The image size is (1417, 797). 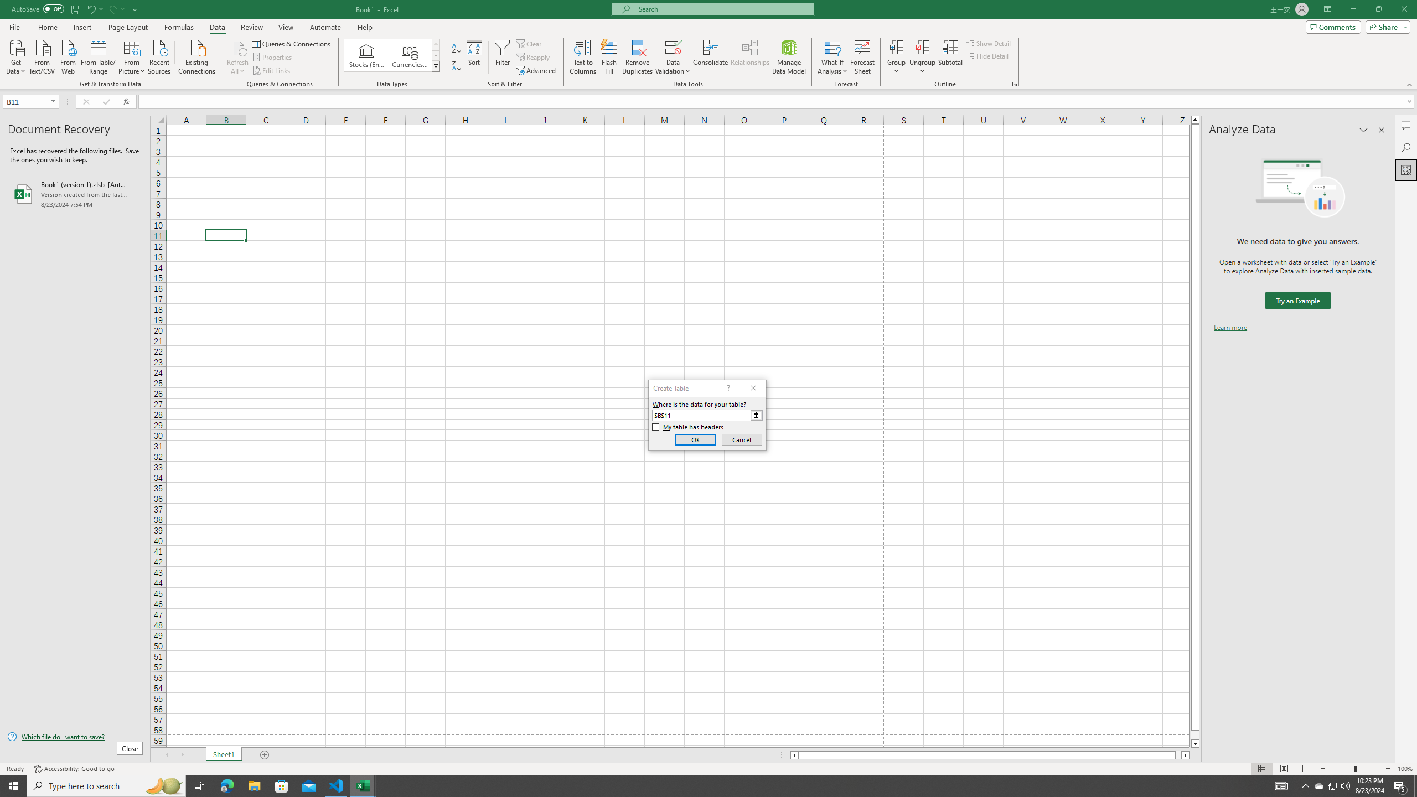 I want to click on Edit Links, so click(x=272, y=71).